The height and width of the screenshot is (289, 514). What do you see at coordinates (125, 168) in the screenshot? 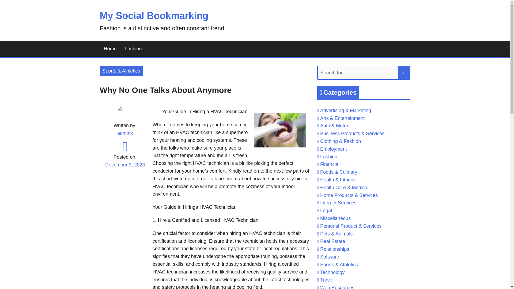
I see `December 3, 2023` at bounding box center [125, 168].